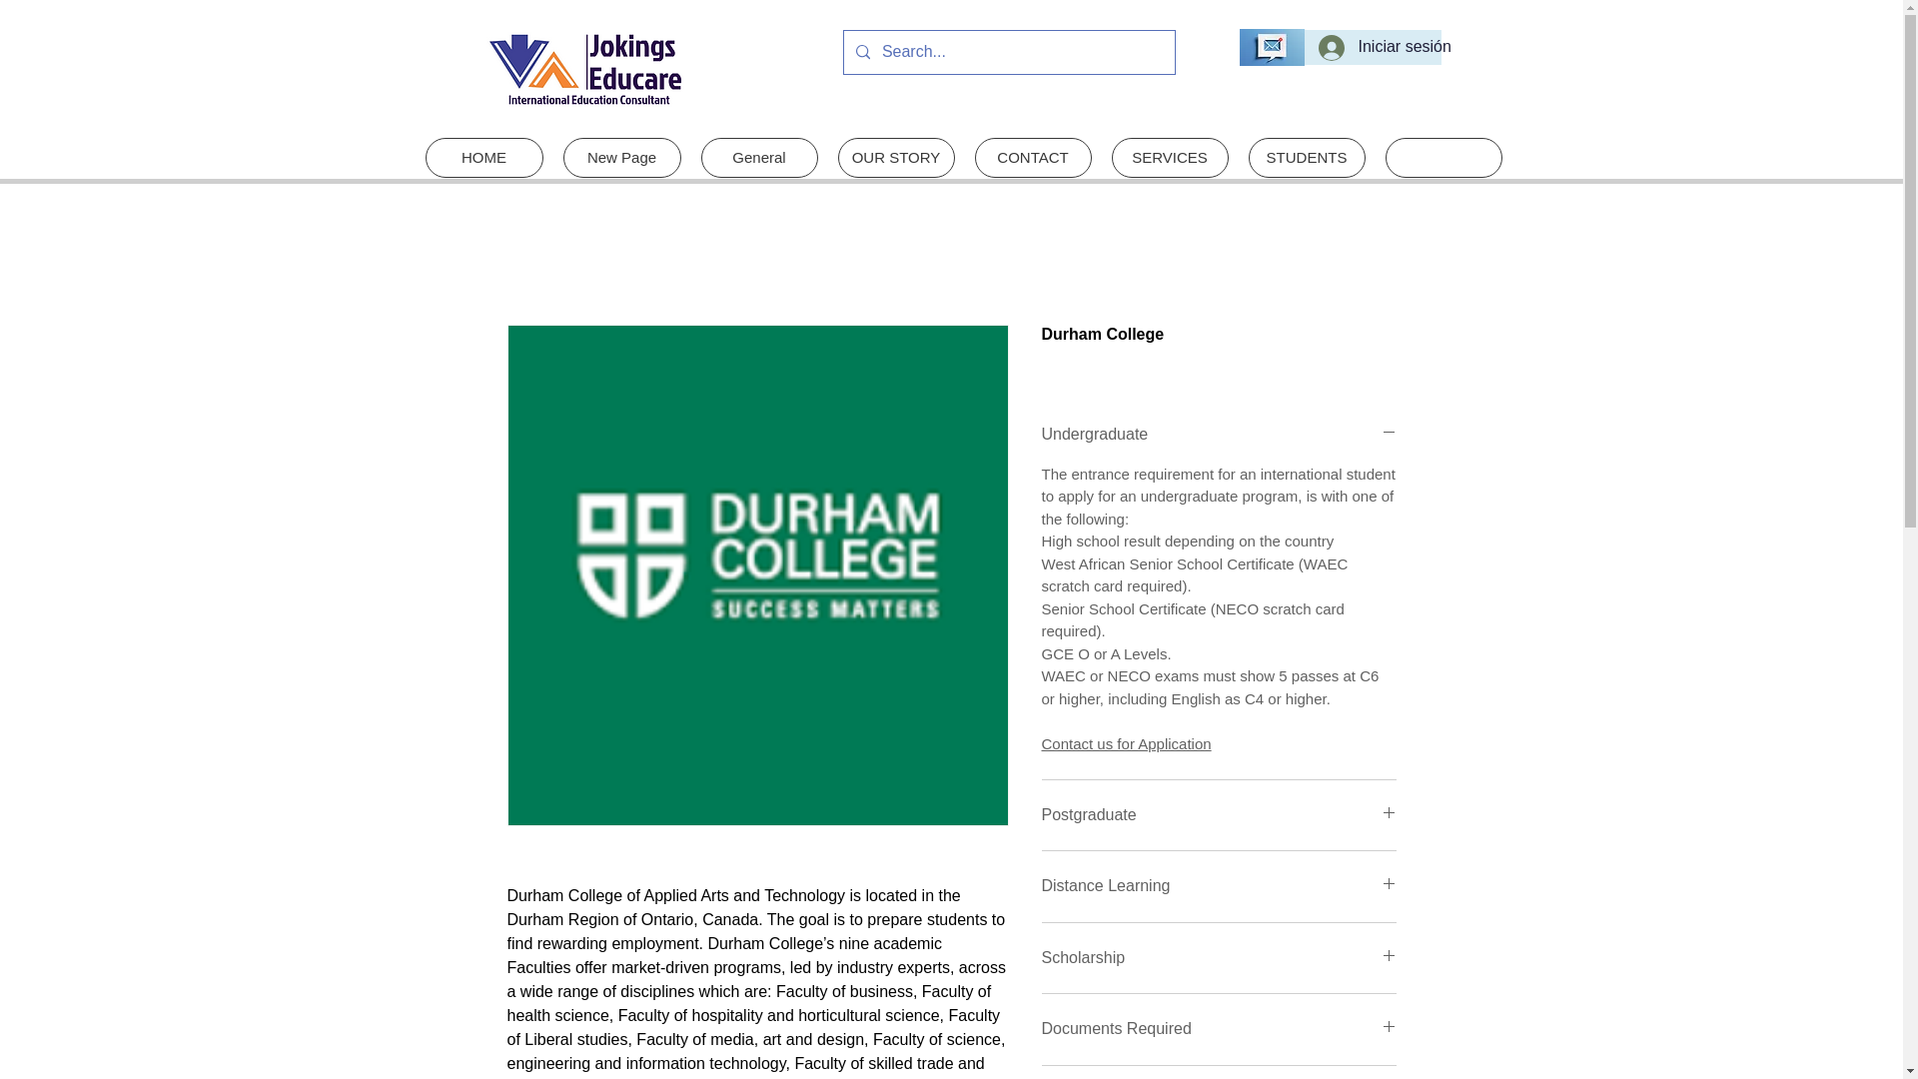 This screenshot has width=1918, height=1079. What do you see at coordinates (584, 69) in the screenshot?
I see `INVOICE Logo.jpg` at bounding box center [584, 69].